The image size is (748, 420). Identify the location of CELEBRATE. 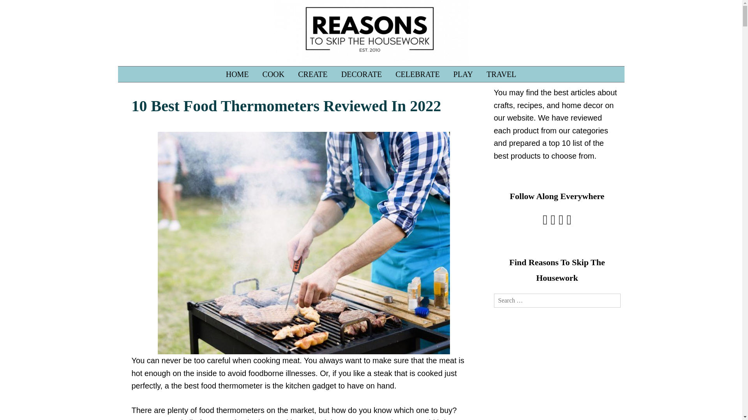
(417, 74).